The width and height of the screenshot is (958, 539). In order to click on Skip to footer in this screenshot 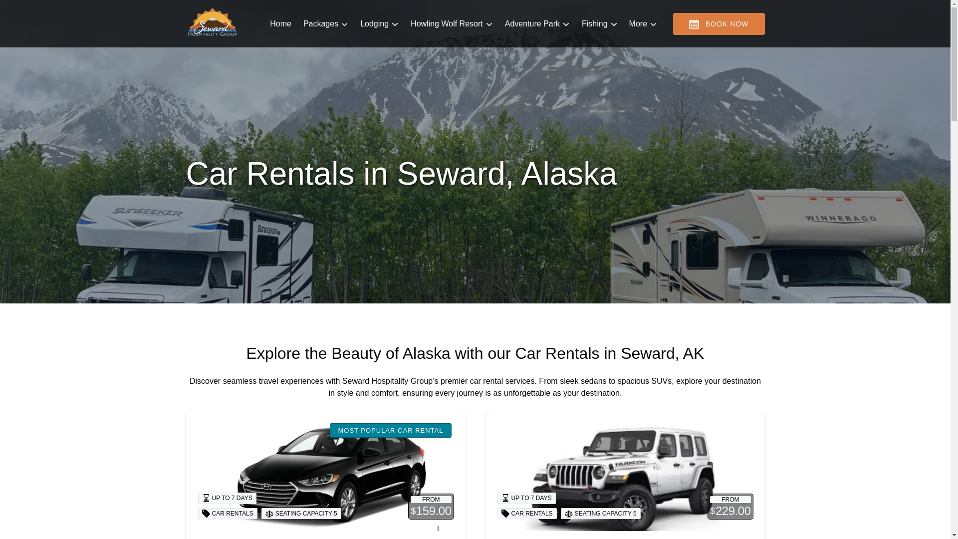, I will do `click(28, 10)`.